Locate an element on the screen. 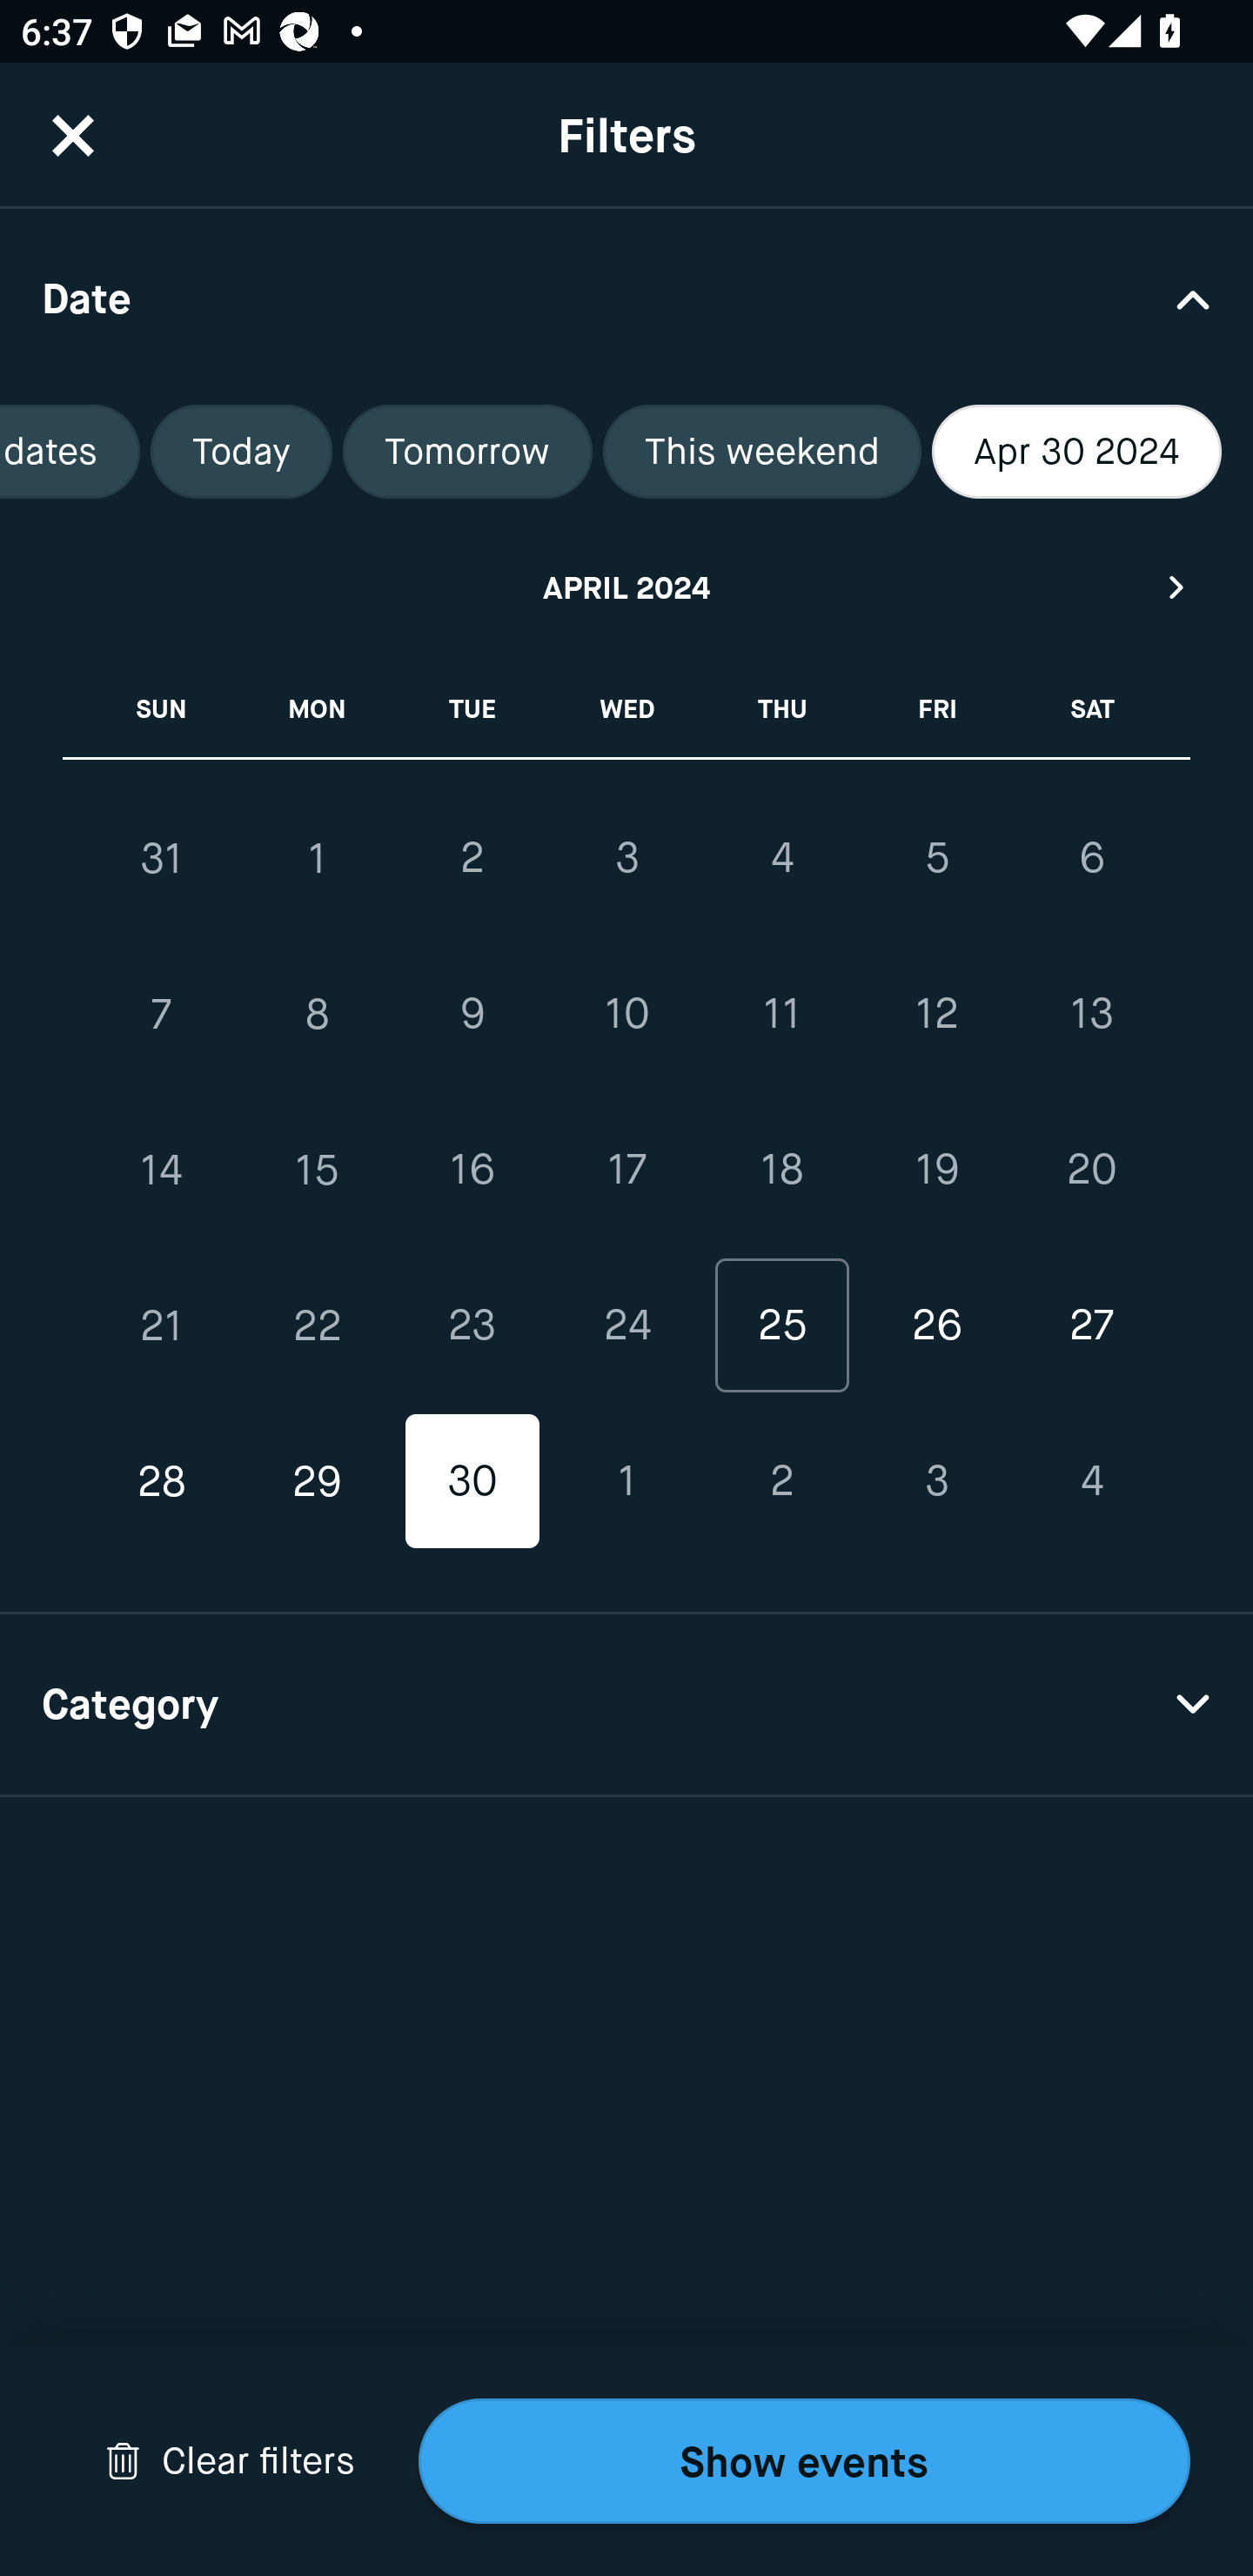 This screenshot has height=2576, width=1253. 3 is located at coordinates (626, 857).